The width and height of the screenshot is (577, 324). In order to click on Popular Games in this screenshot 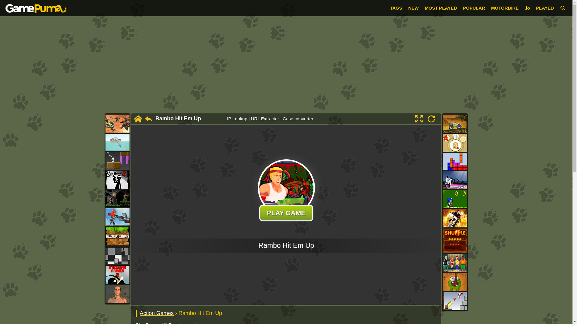, I will do `click(474, 8)`.